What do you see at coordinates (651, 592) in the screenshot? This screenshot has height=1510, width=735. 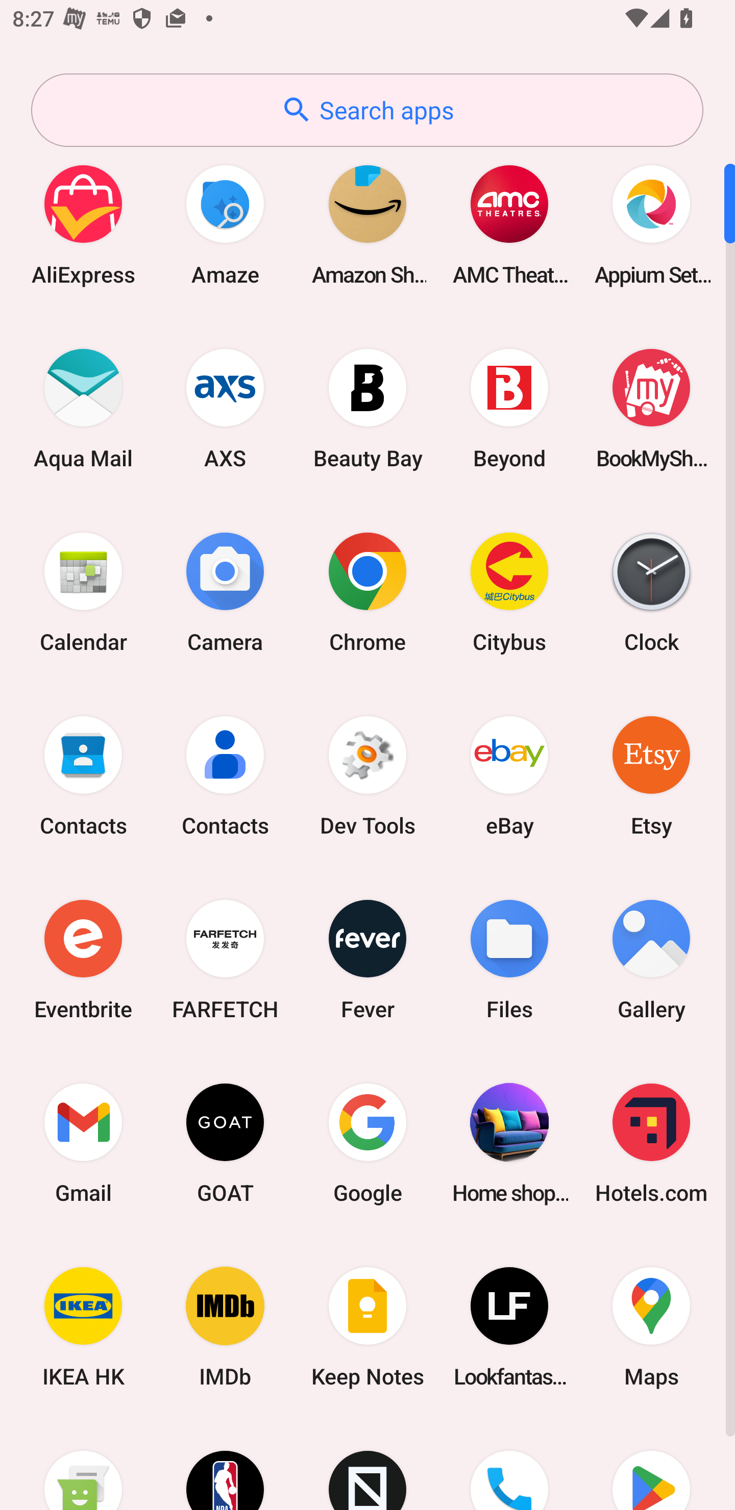 I see `Clock` at bounding box center [651, 592].